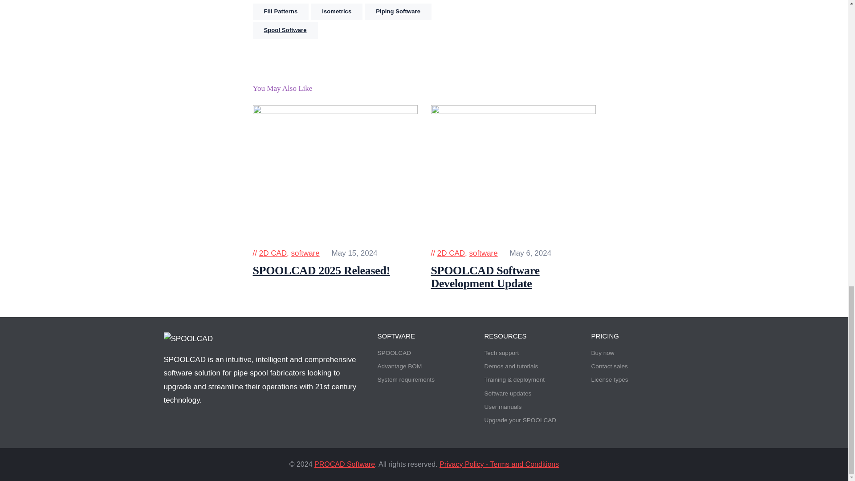  Describe the element at coordinates (395, 353) in the screenshot. I see `SPOOLCAD` at that location.